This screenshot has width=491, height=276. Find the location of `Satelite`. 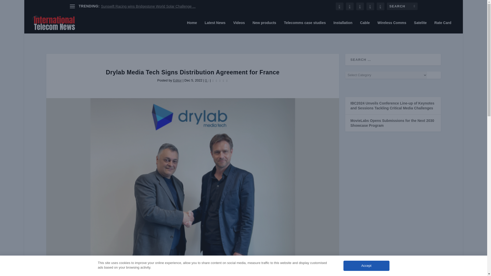

Satelite is located at coordinates (420, 27).